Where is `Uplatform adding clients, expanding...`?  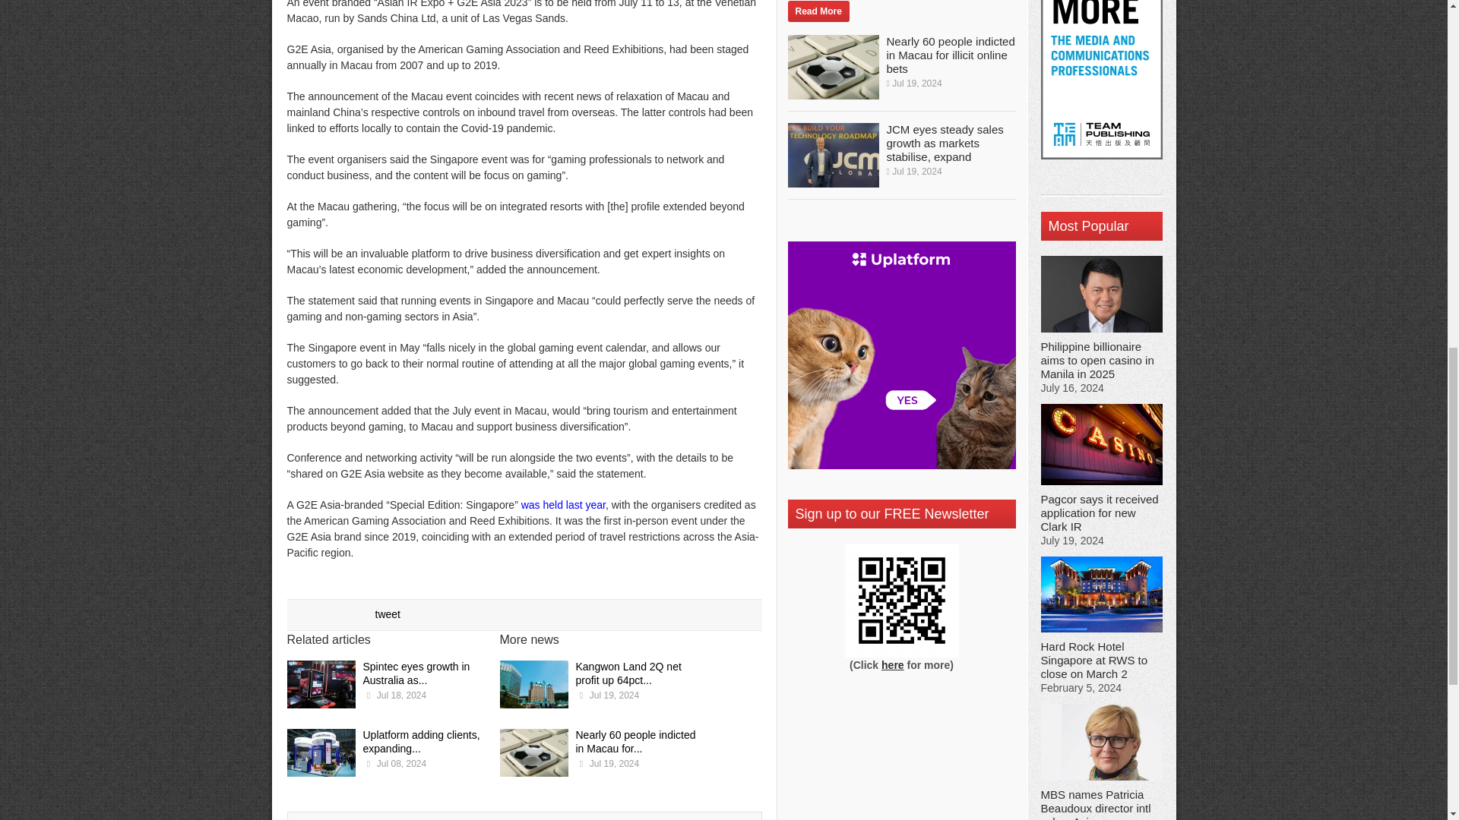
Uplatform adding clients, expanding... is located at coordinates (421, 741).